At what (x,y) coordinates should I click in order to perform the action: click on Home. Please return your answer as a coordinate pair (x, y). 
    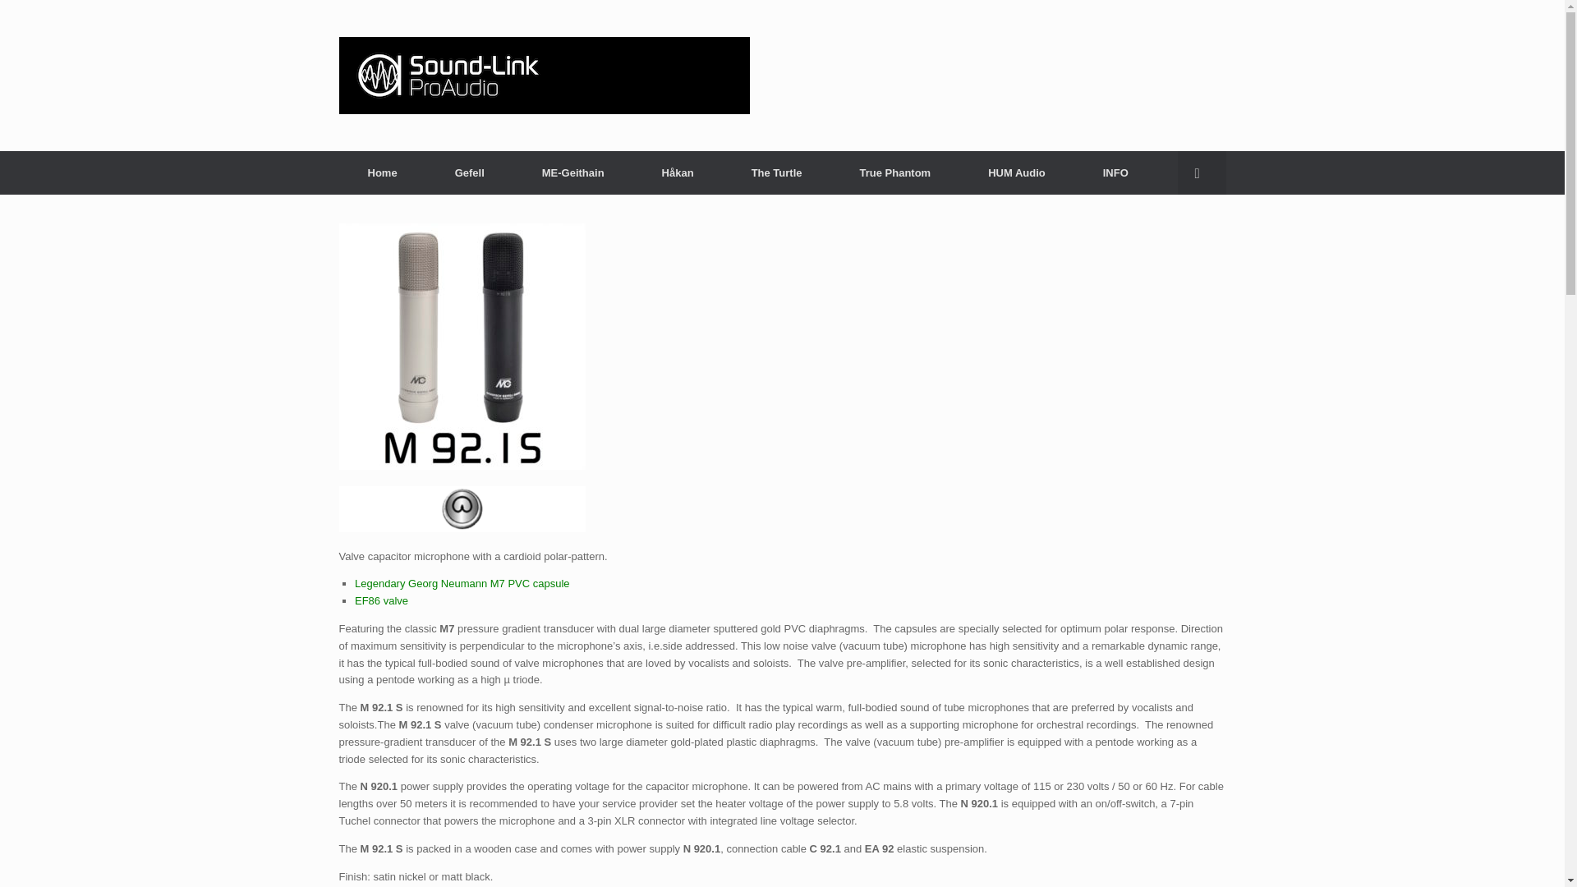
    Looking at the image, I should click on (382, 172).